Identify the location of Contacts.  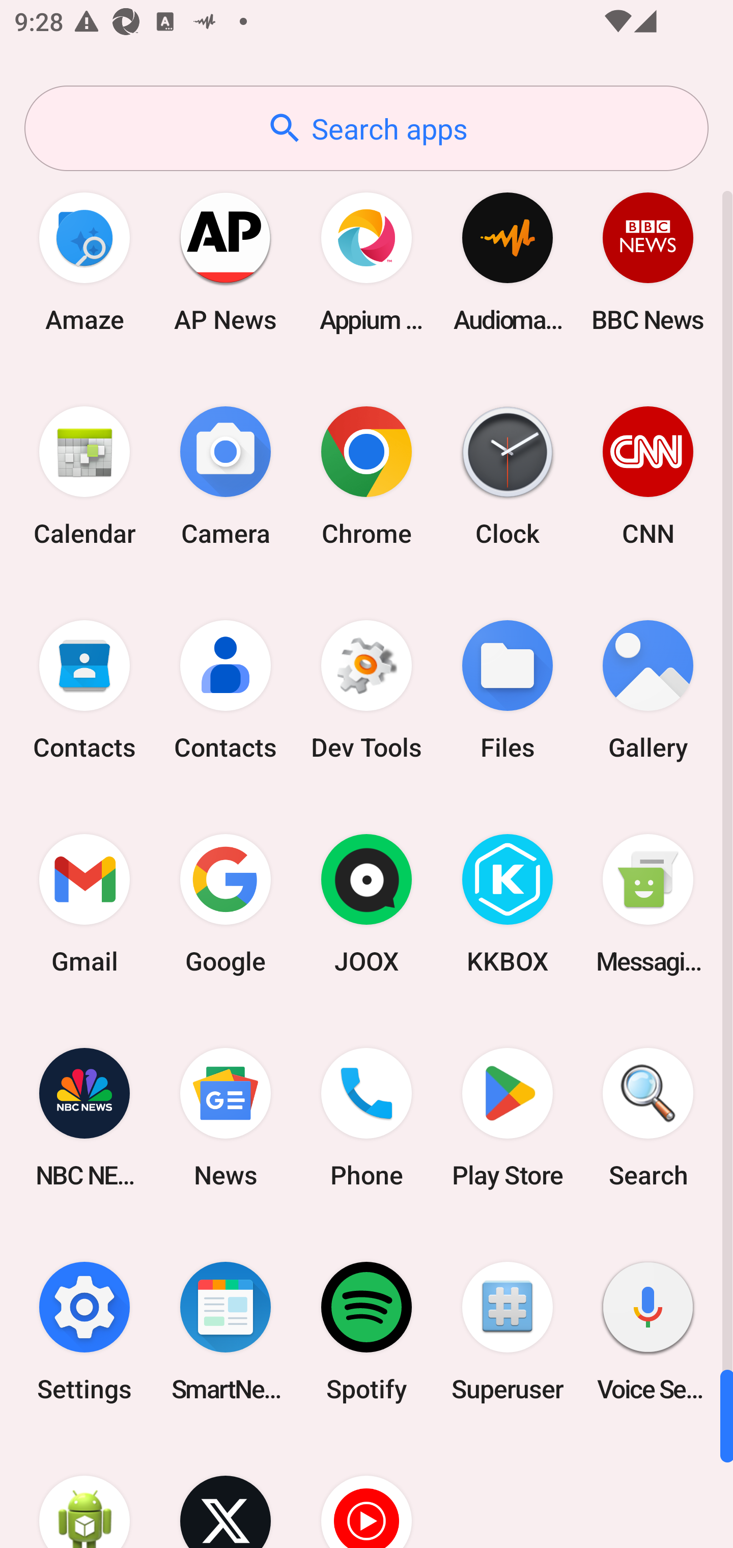
(225, 690).